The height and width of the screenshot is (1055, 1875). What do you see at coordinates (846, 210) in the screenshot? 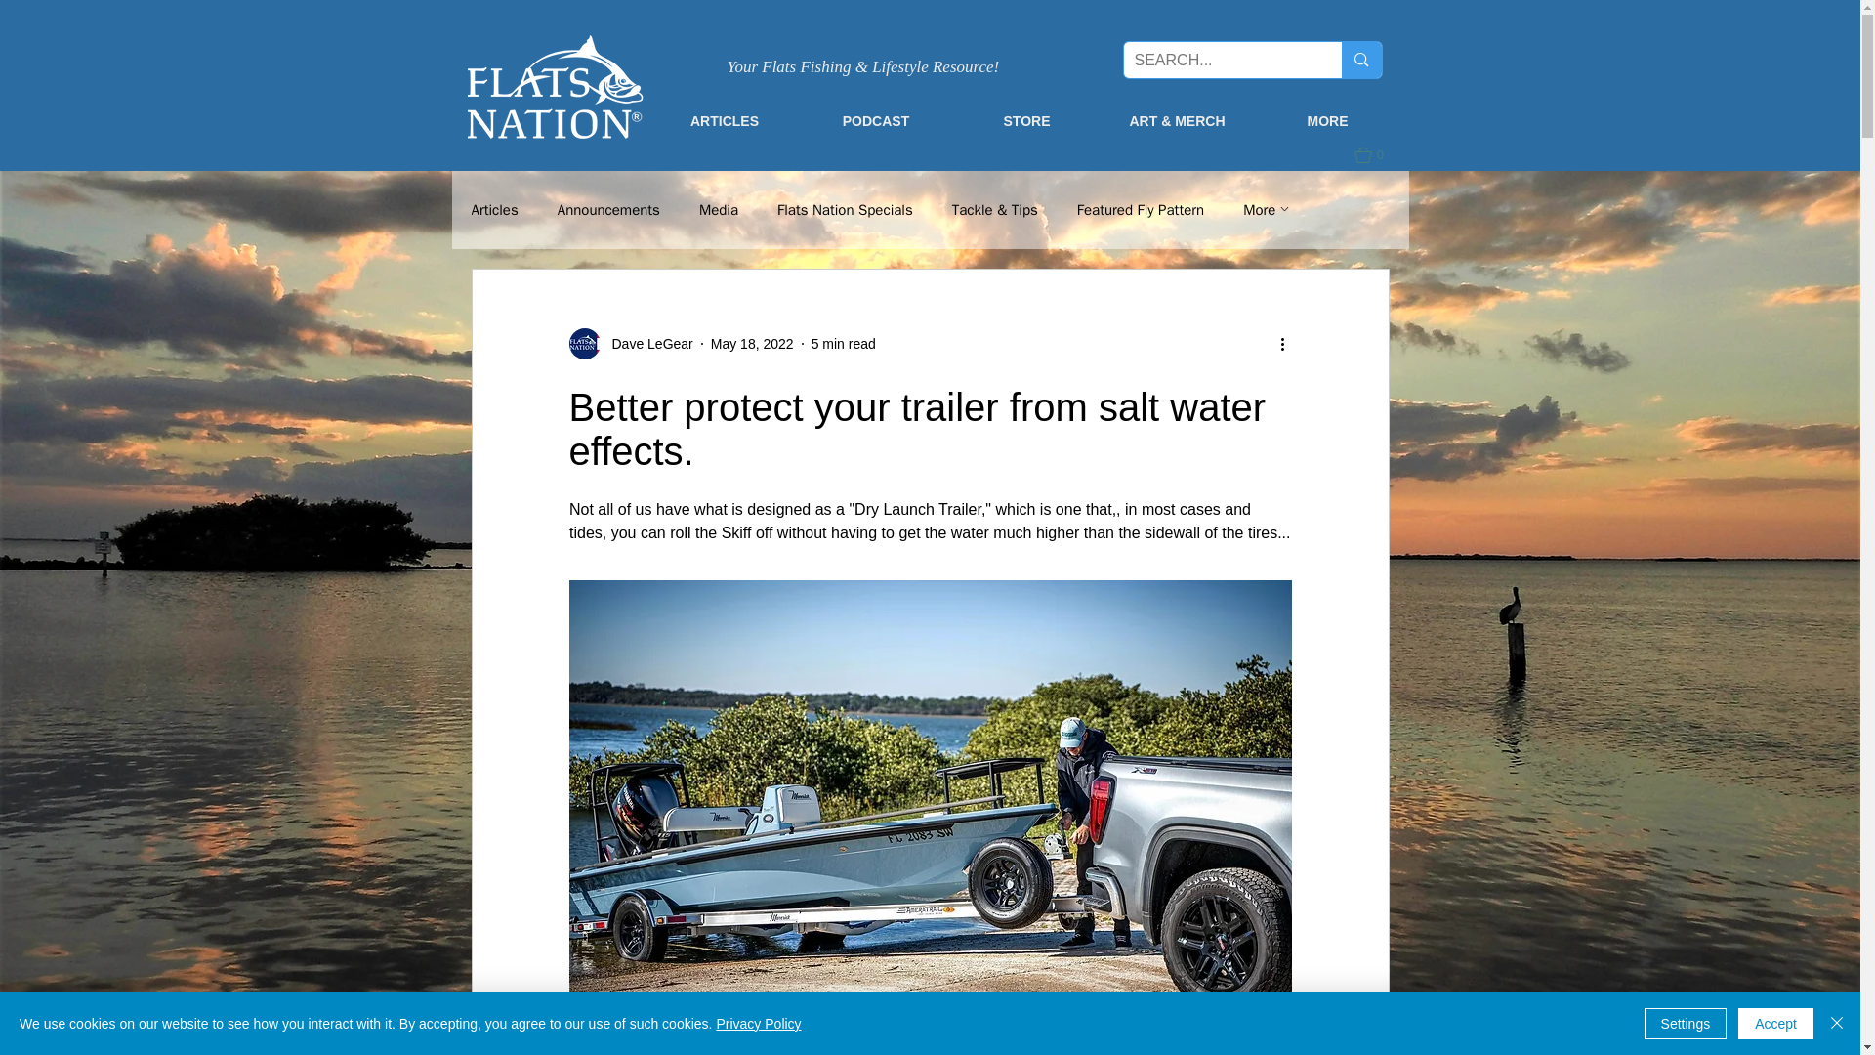
I see `Flats Nation Specials` at bounding box center [846, 210].